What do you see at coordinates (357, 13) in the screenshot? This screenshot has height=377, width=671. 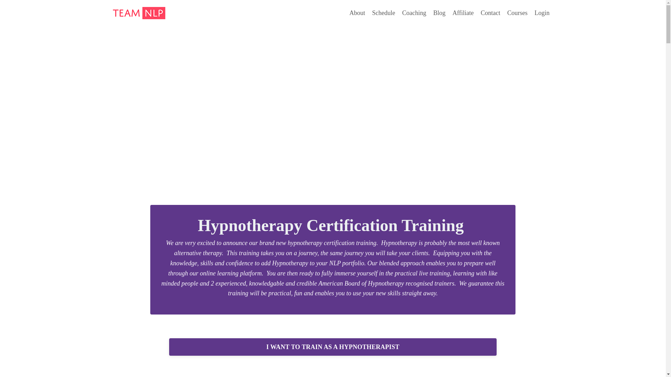 I see `About` at bounding box center [357, 13].